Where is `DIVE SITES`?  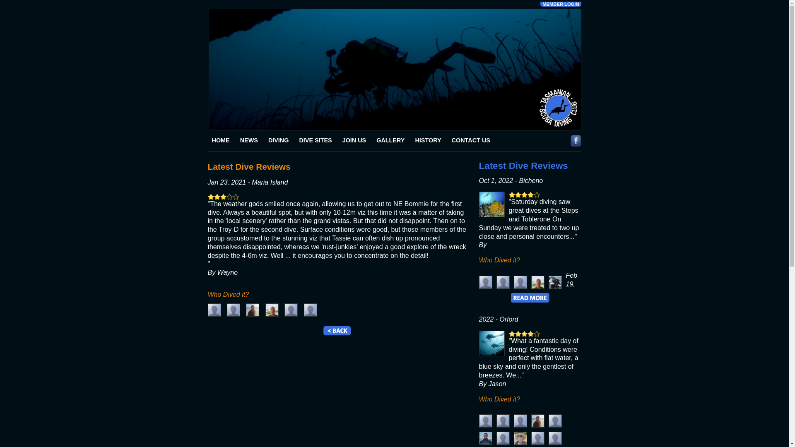
DIVE SITES is located at coordinates (316, 141).